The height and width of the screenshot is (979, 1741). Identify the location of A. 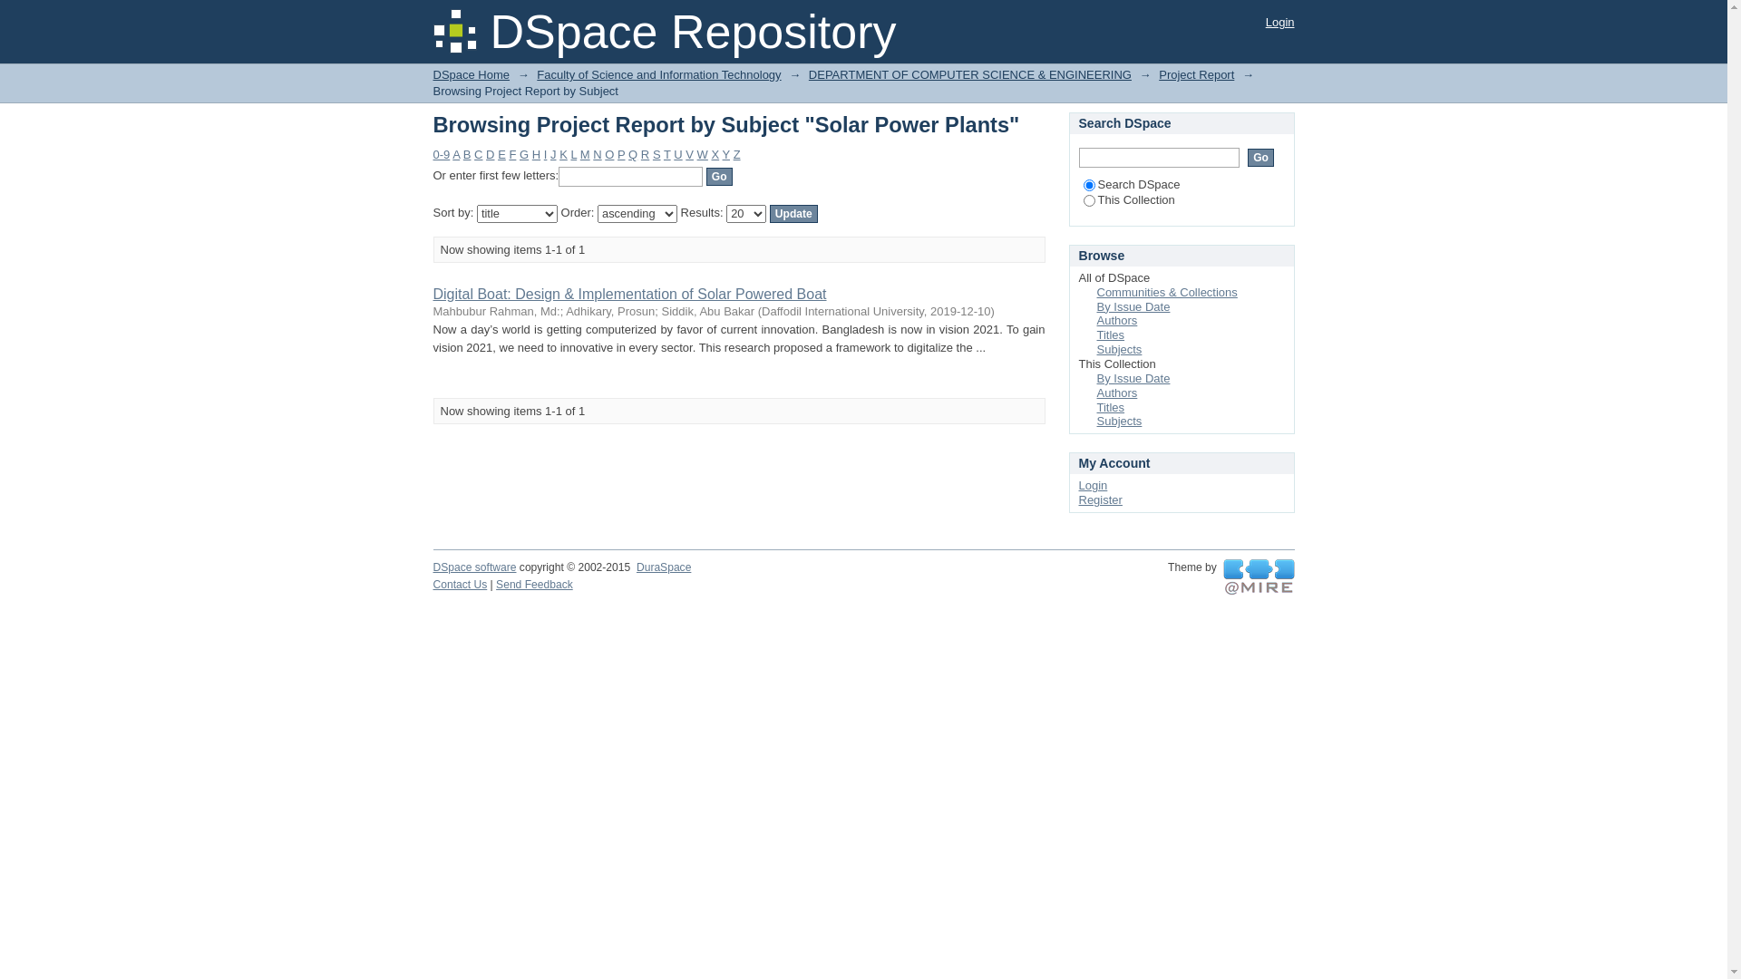
(455, 154).